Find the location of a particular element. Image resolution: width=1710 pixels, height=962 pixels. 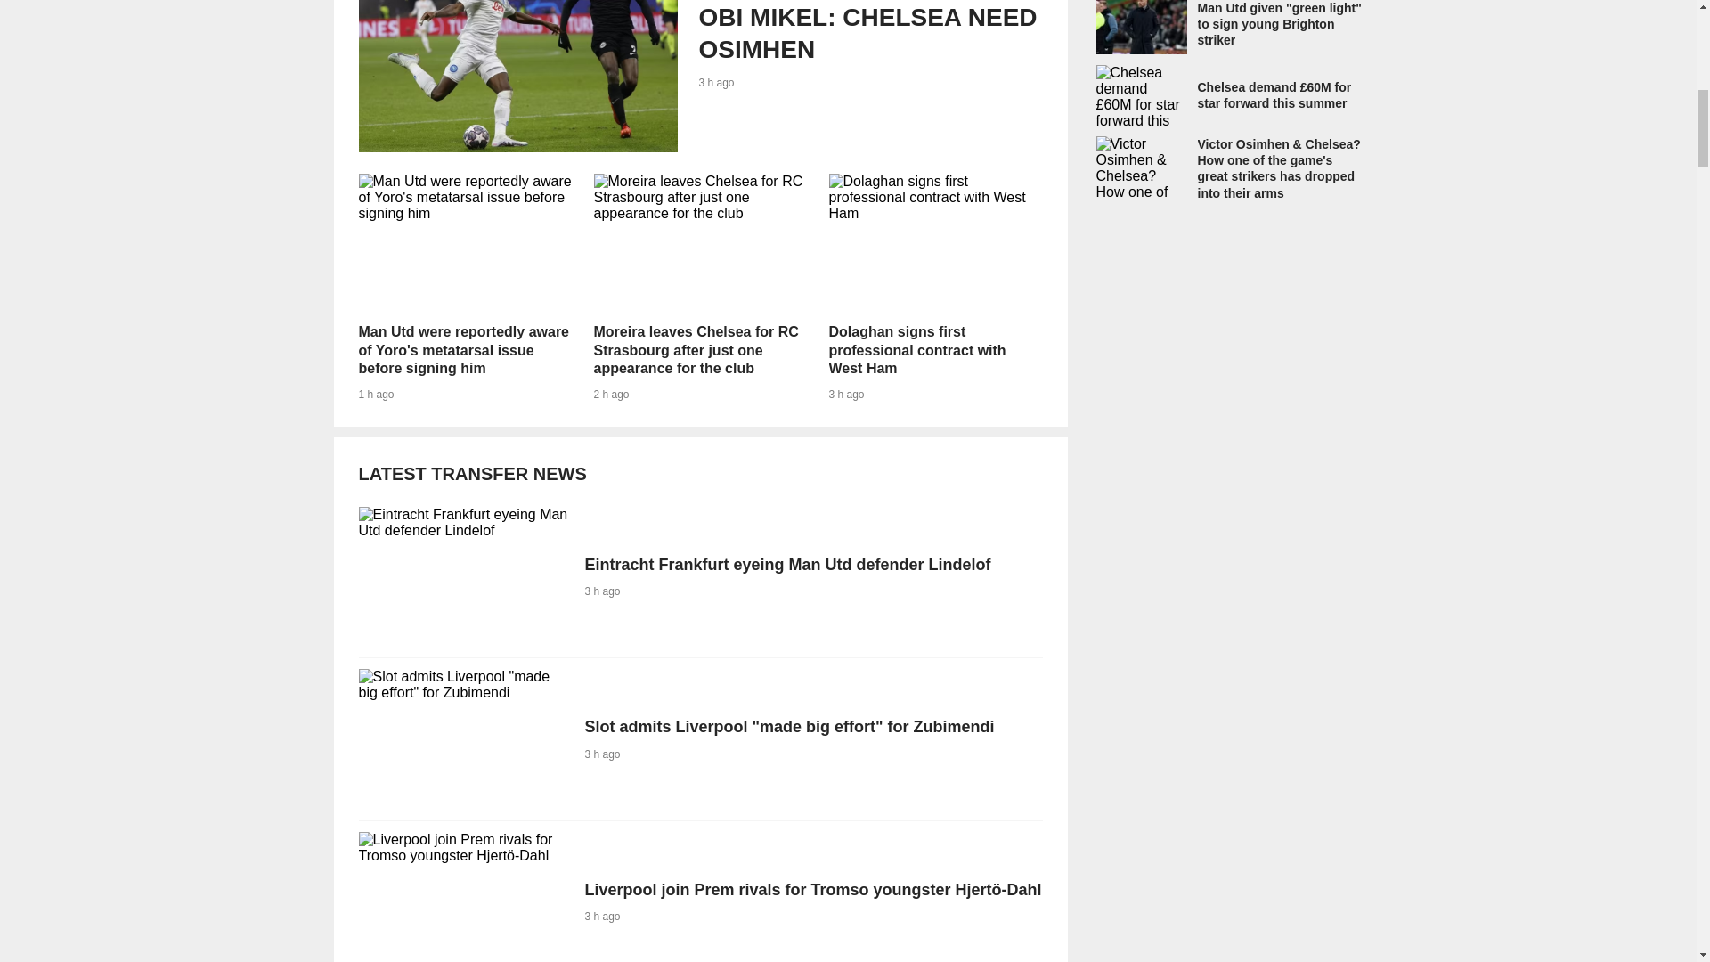

Obi Mikel: Chelsea NEED Osimhen is located at coordinates (699, 76).